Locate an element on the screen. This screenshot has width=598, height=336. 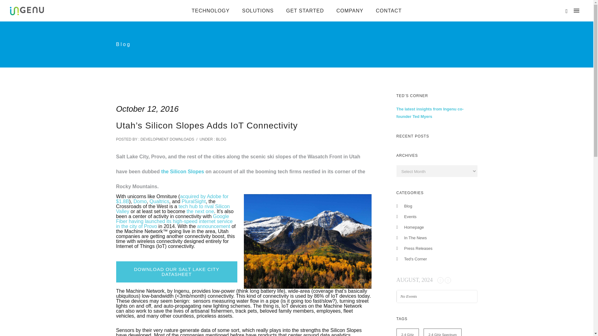
GET STARTED is located at coordinates (305, 11).